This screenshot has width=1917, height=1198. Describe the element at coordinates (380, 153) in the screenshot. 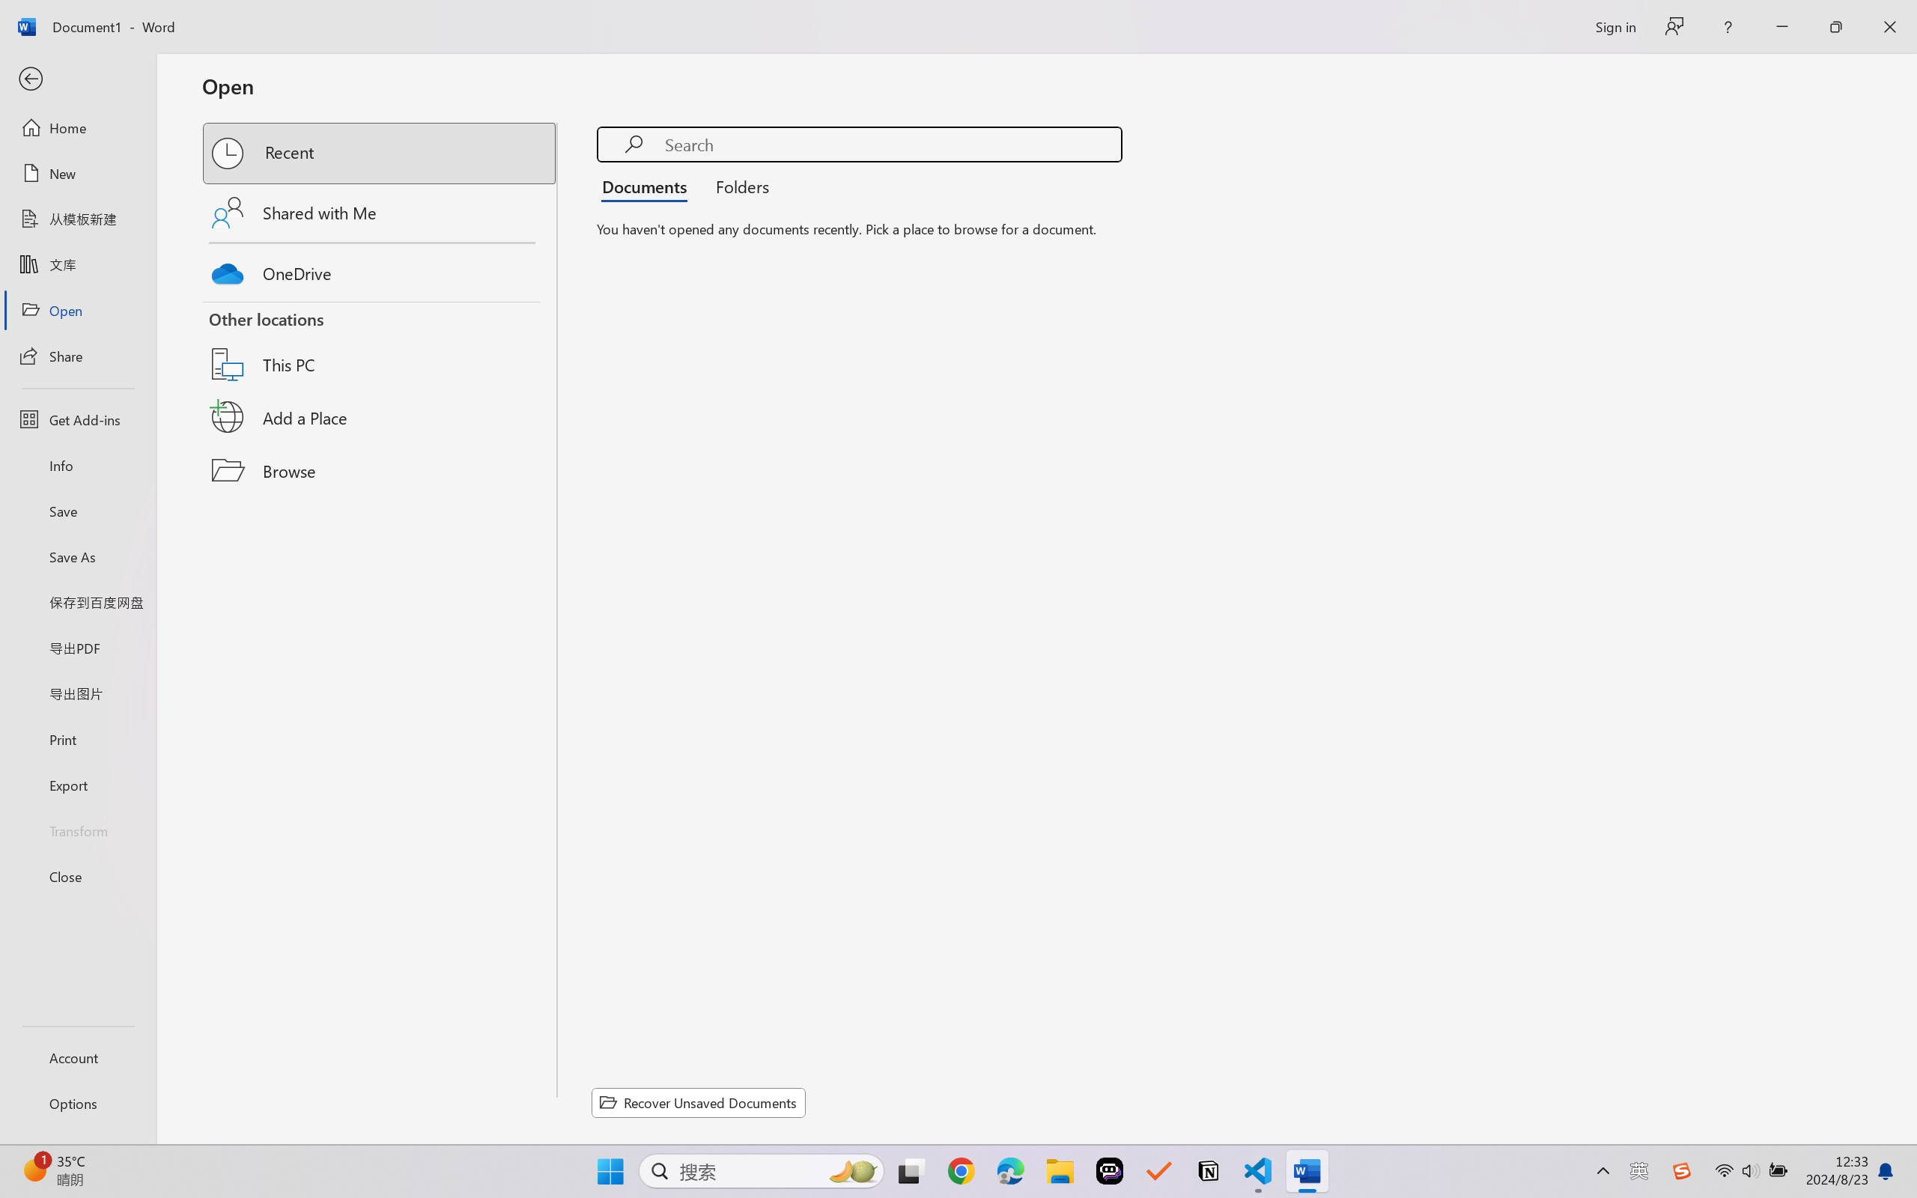

I see `Recent` at that location.